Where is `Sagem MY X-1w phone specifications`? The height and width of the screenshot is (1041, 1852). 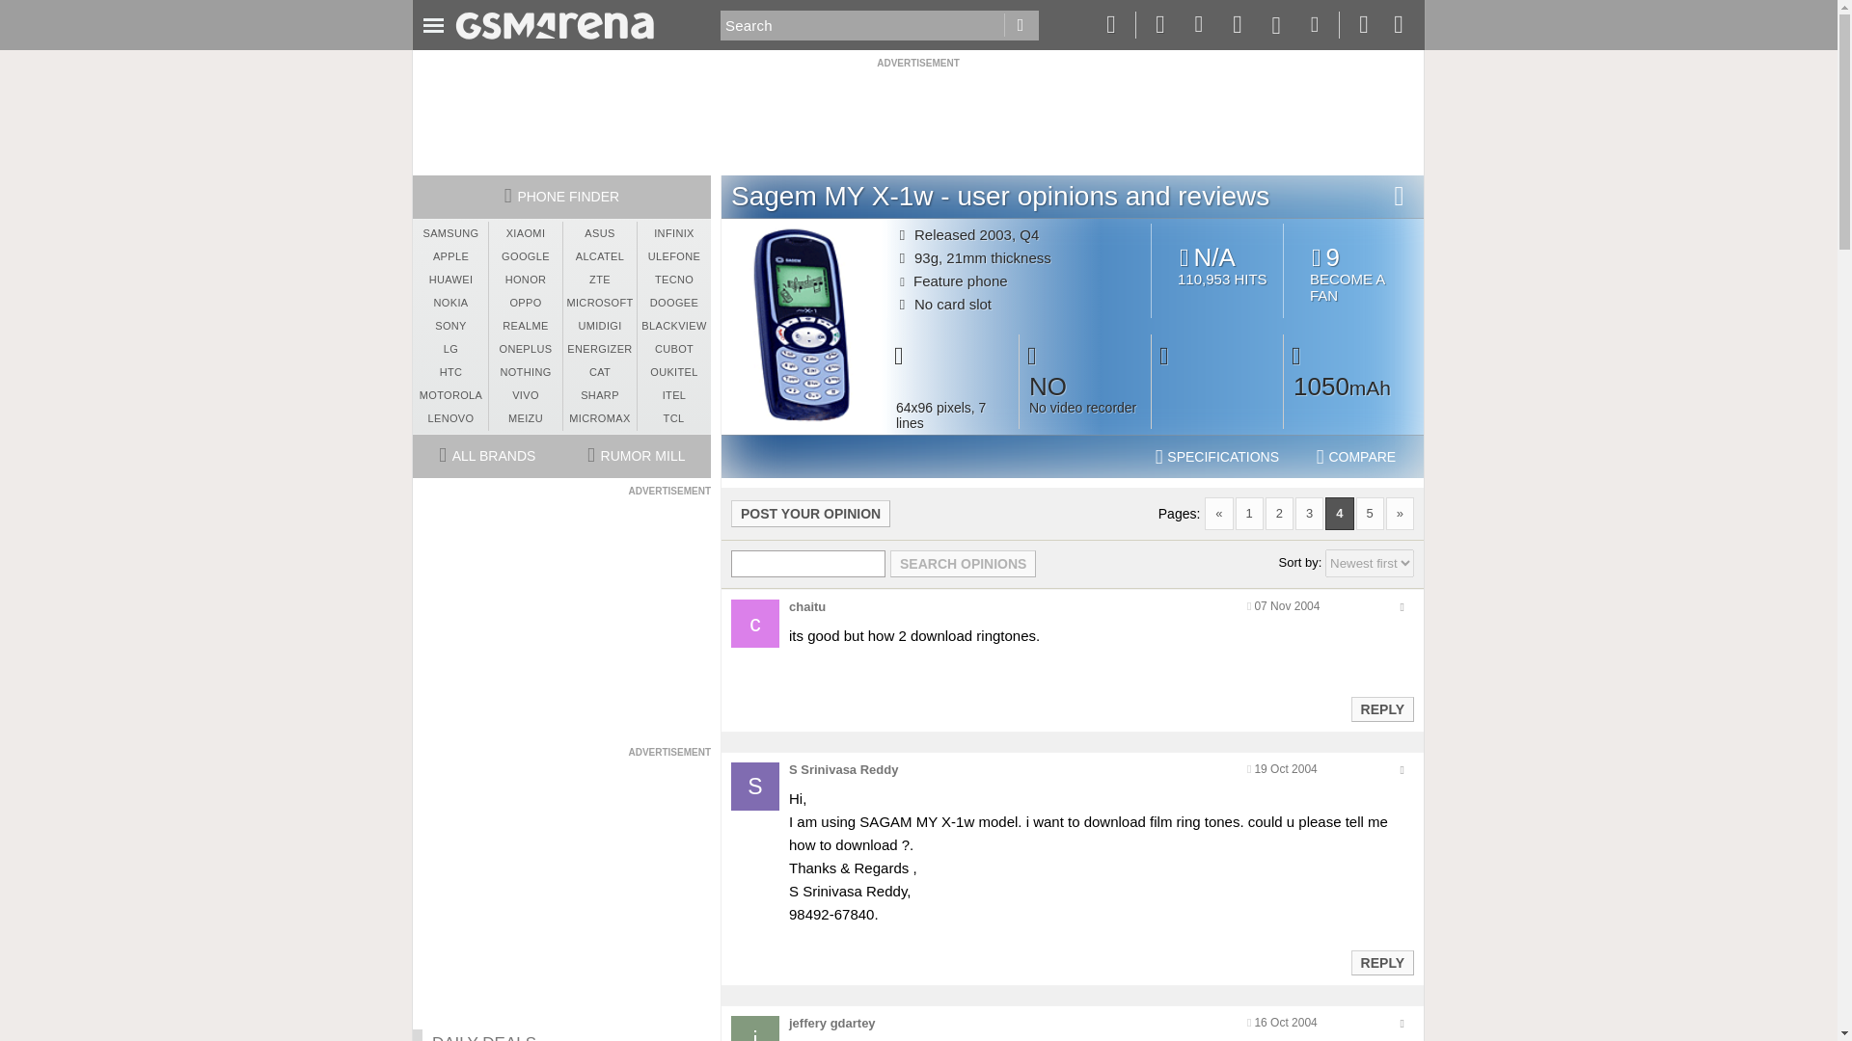 Sagem MY X-1w phone specifications is located at coordinates (1217, 457).